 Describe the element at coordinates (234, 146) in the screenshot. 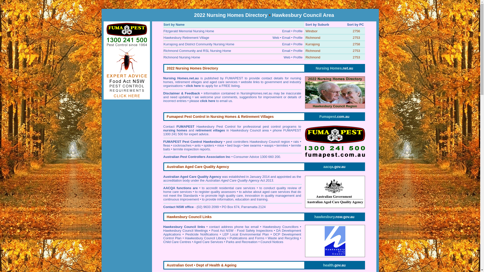

I see `bed bugs` at that location.